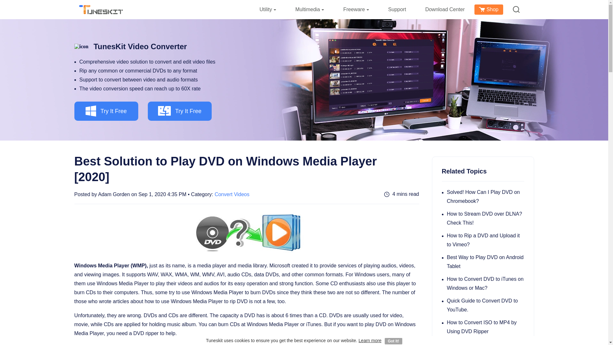 The height and width of the screenshot is (345, 613). Describe the element at coordinates (232, 194) in the screenshot. I see `Convert Videos` at that location.